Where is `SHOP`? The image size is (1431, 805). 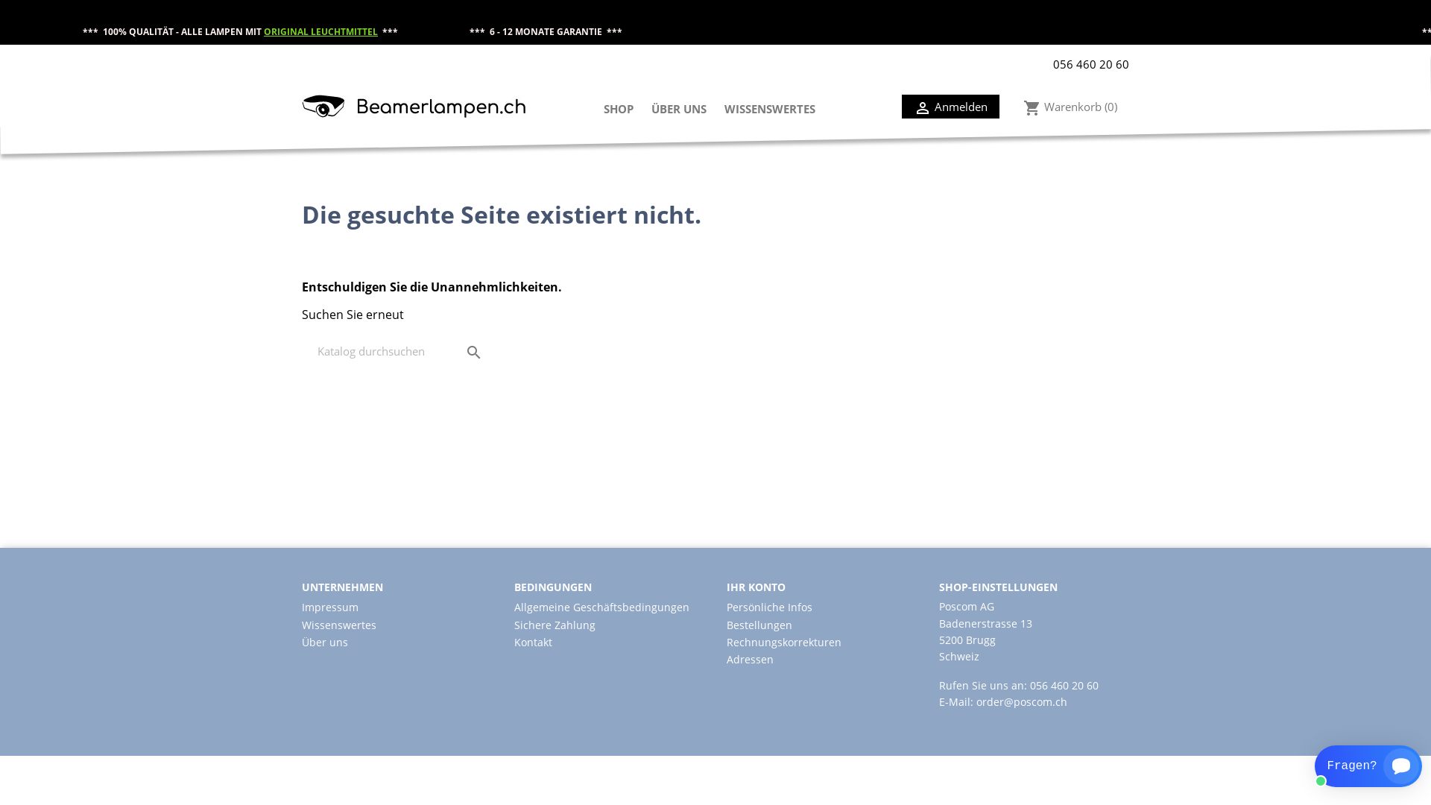 SHOP is located at coordinates (619, 110).